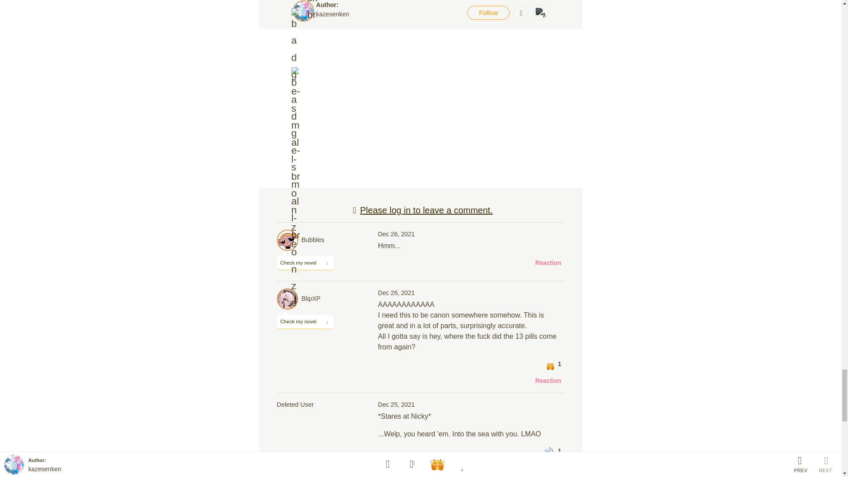  I want to click on Follow, so click(488, 12).